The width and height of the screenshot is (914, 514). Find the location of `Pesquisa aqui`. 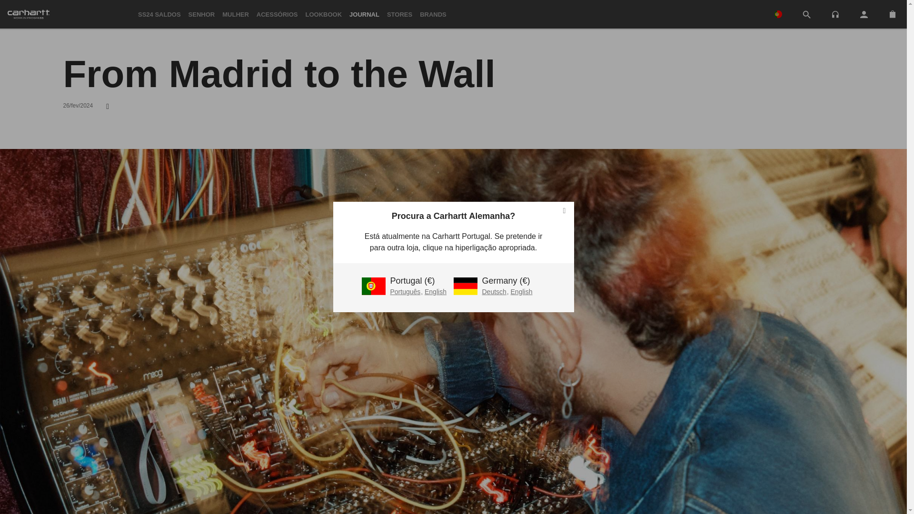

Pesquisa aqui is located at coordinates (806, 14).